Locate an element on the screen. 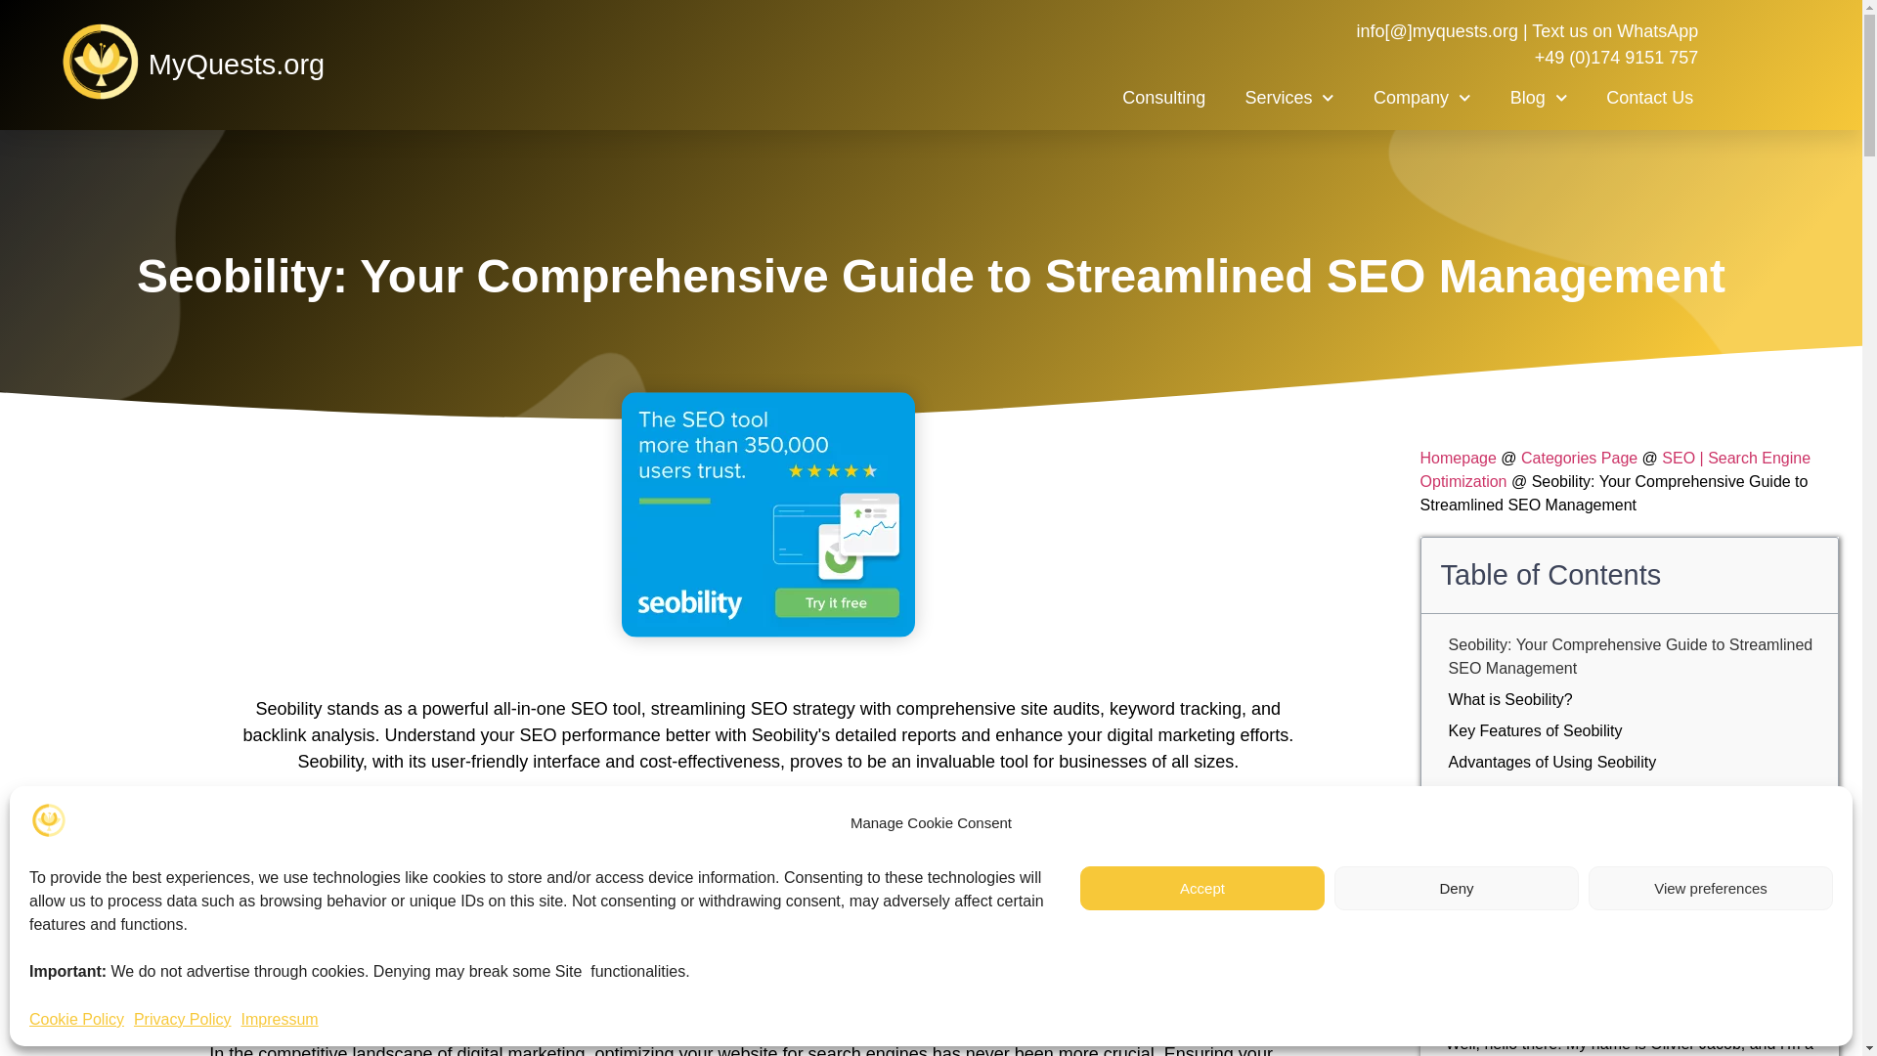 This screenshot has height=1056, width=1877. Accept is located at coordinates (1202, 888).